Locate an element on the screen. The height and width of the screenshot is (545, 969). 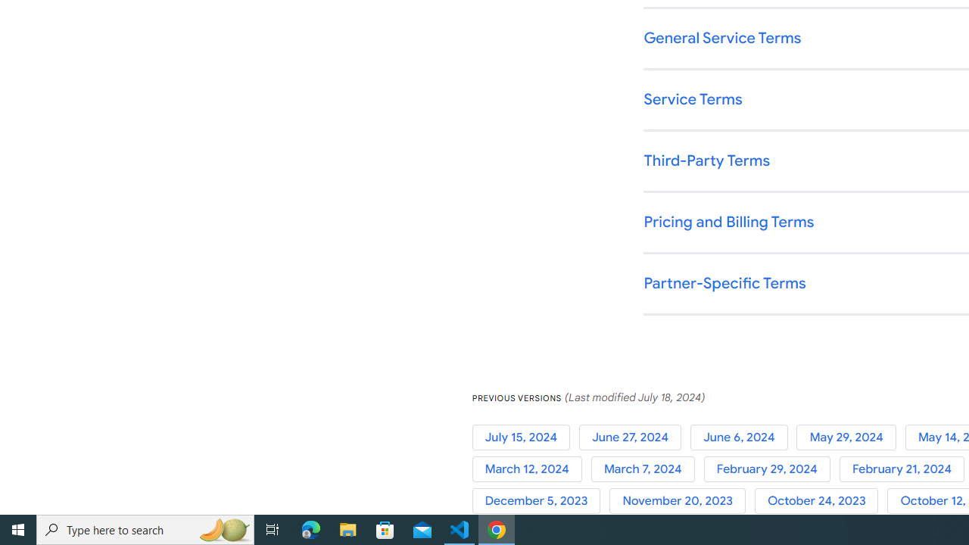
June 6, 2024 is located at coordinates (743, 437).